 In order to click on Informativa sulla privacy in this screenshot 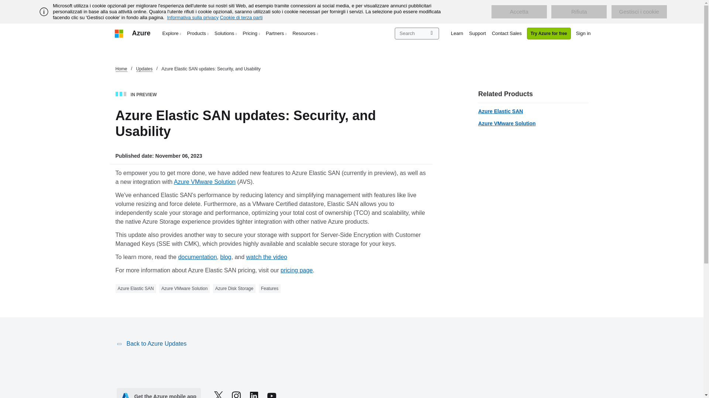, I will do `click(192, 17)`.